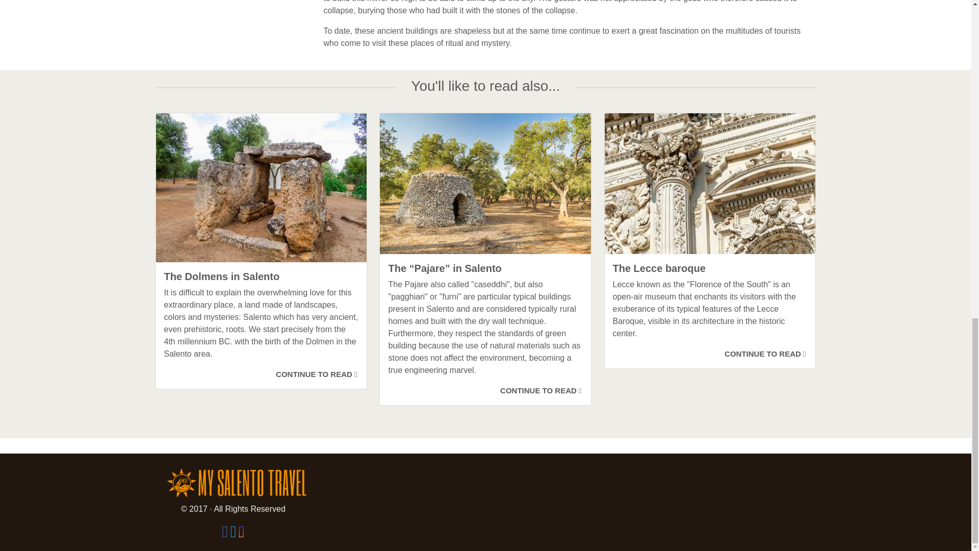 This screenshot has width=979, height=551. What do you see at coordinates (316, 373) in the screenshot?
I see `Continua a leggere 'The Dolmens in Salento'` at bounding box center [316, 373].